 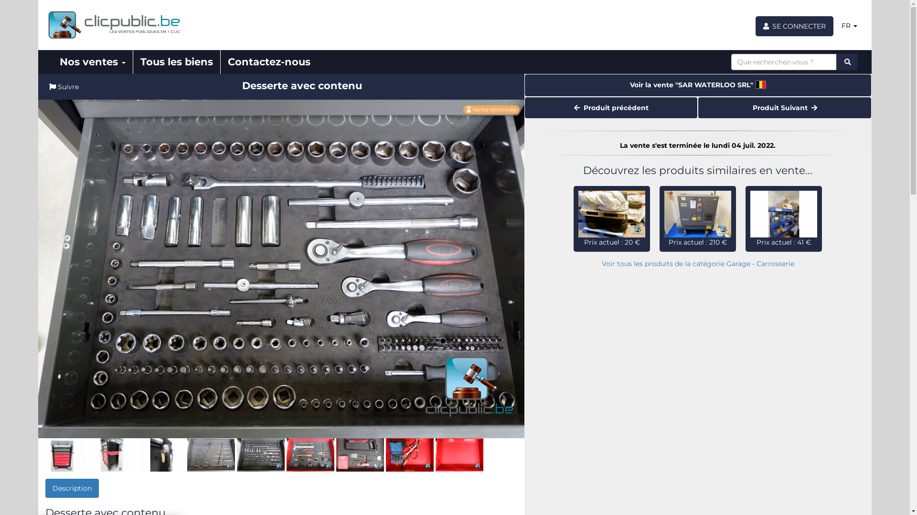 What do you see at coordinates (847, 62) in the screenshot?
I see ` ` at bounding box center [847, 62].